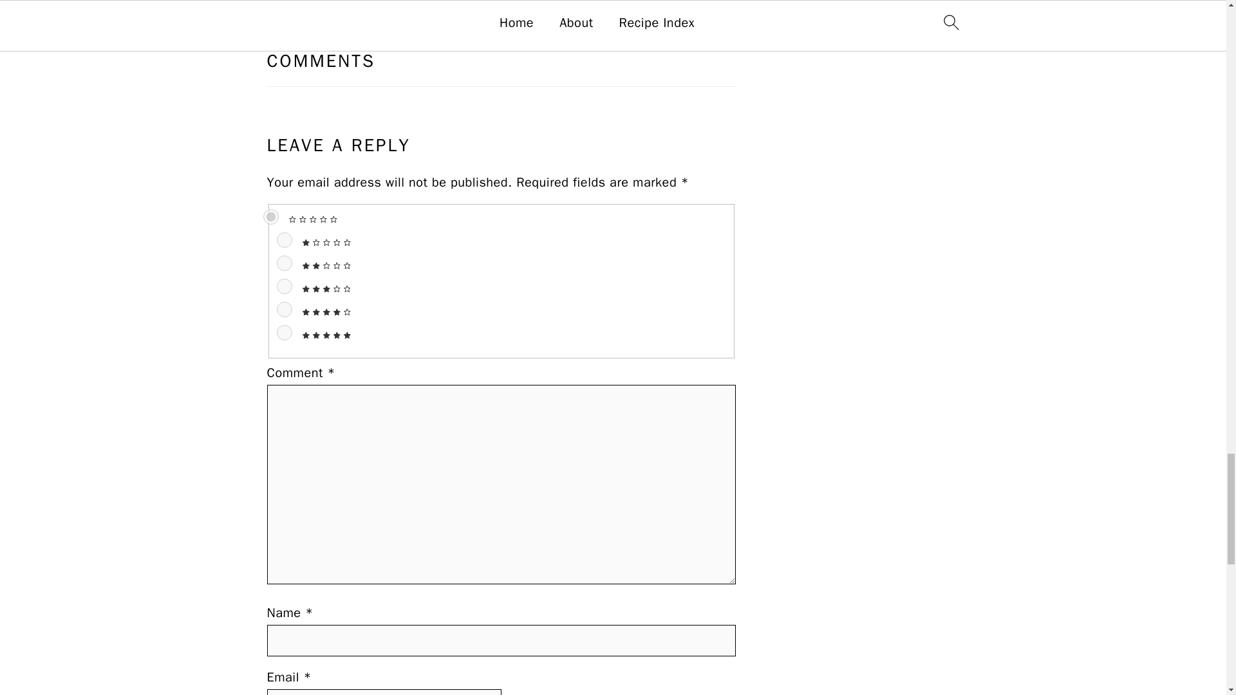 The width and height of the screenshot is (1236, 695). Describe the element at coordinates (285, 286) in the screenshot. I see `3` at that location.